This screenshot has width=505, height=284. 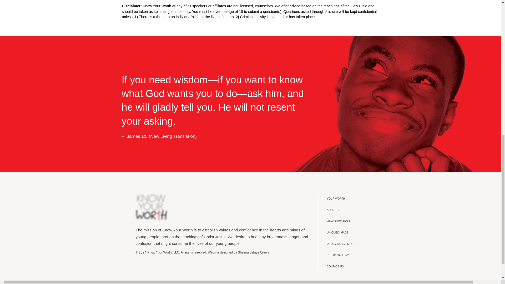 What do you see at coordinates (351, 232) in the screenshot?
I see `UNIQUELY MADE` at bounding box center [351, 232].